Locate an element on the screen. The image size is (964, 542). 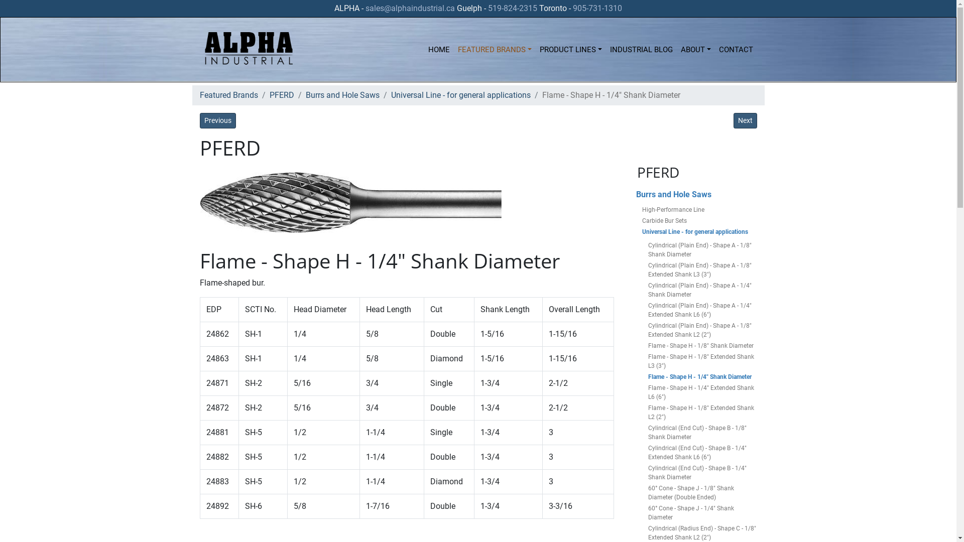
sales@alphaindustrial.ca is located at coordinates (410, 8).